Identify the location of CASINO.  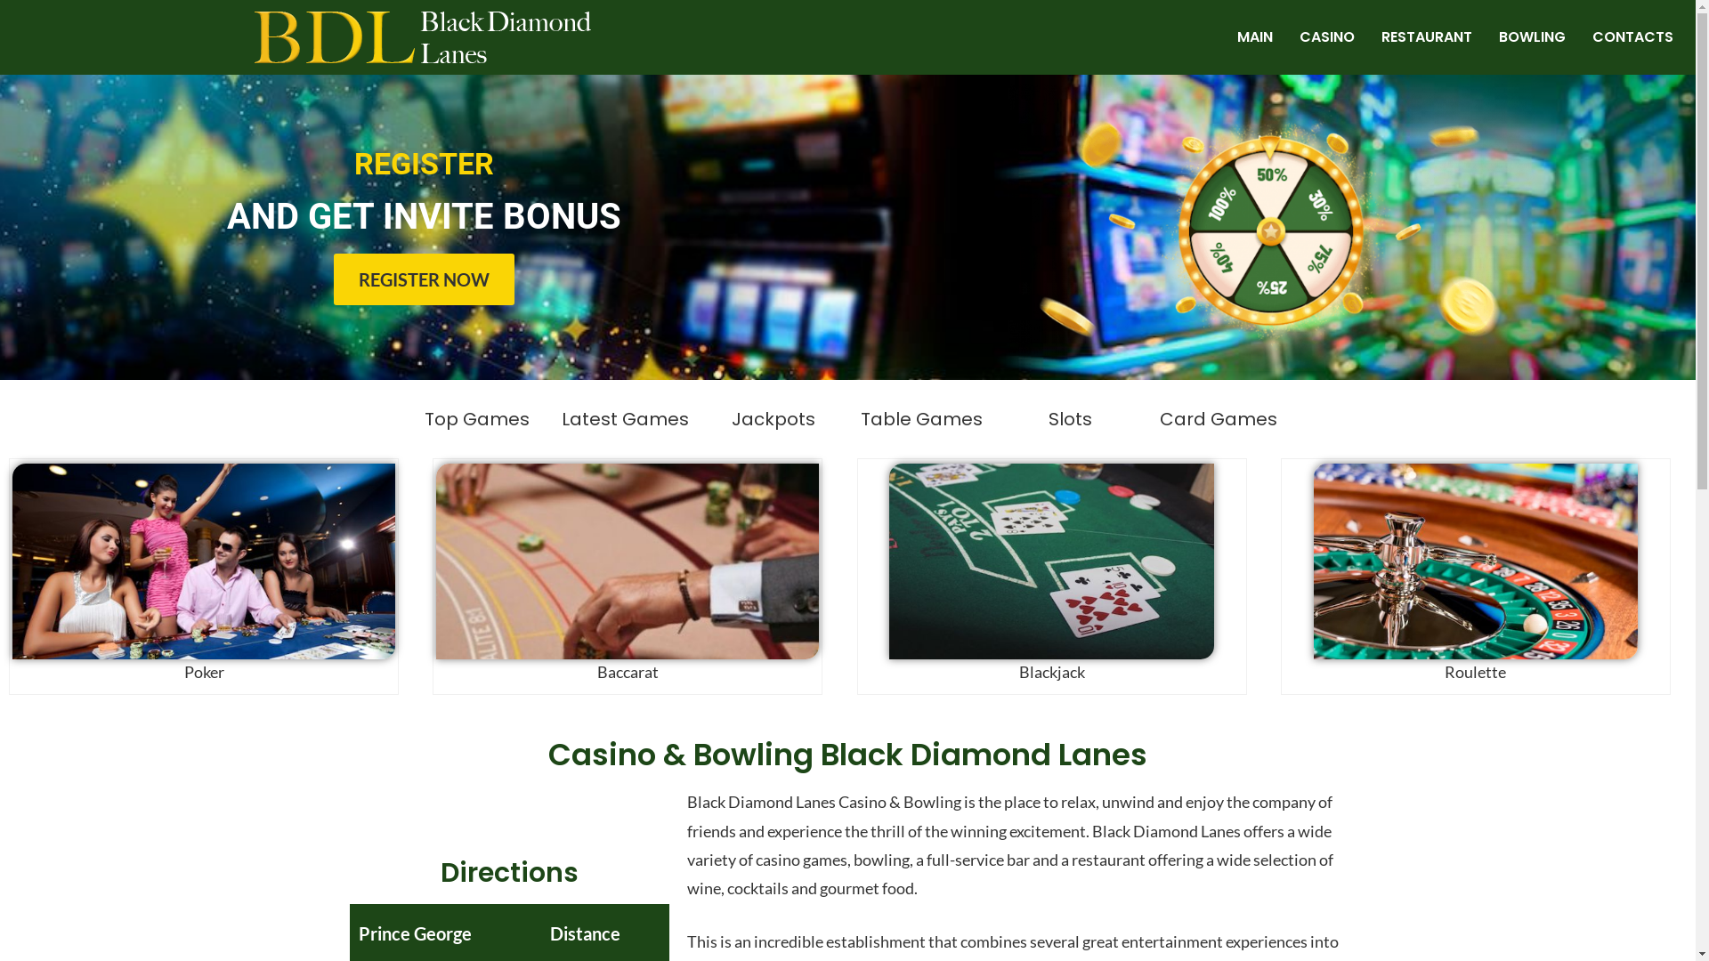
(1327, 37).